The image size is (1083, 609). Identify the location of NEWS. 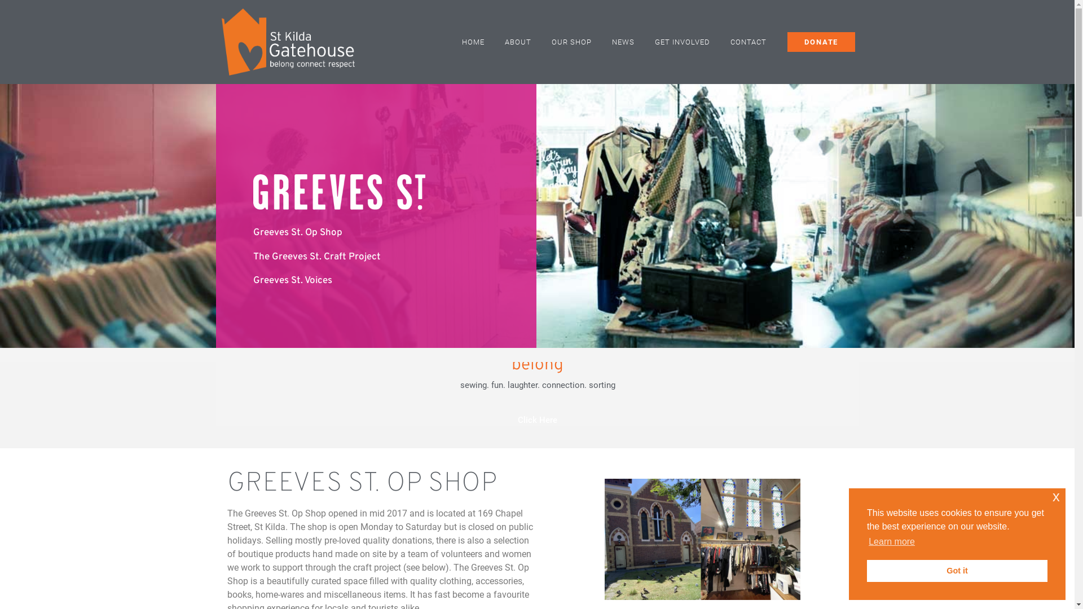
(623, 42).